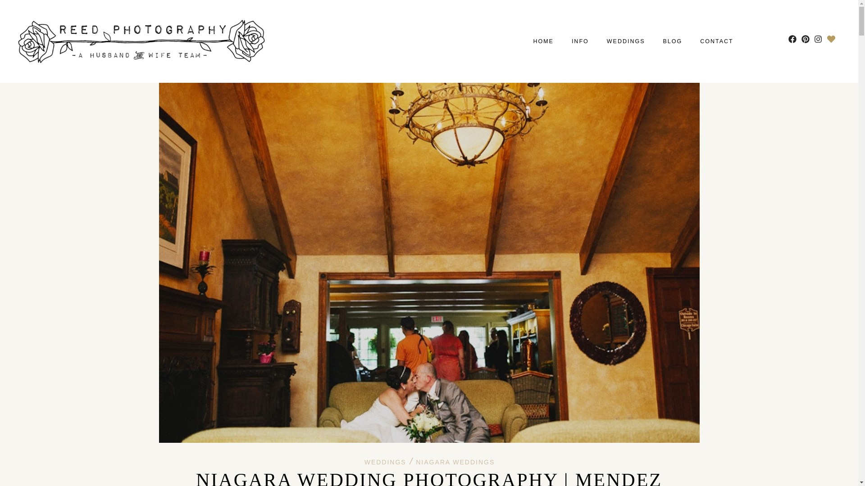 The height and width of the screenshot is (486, 865). What do you see at coordinates (543, 41) in the screenshot?
I see `HOME` at bounding box center [543, 41].